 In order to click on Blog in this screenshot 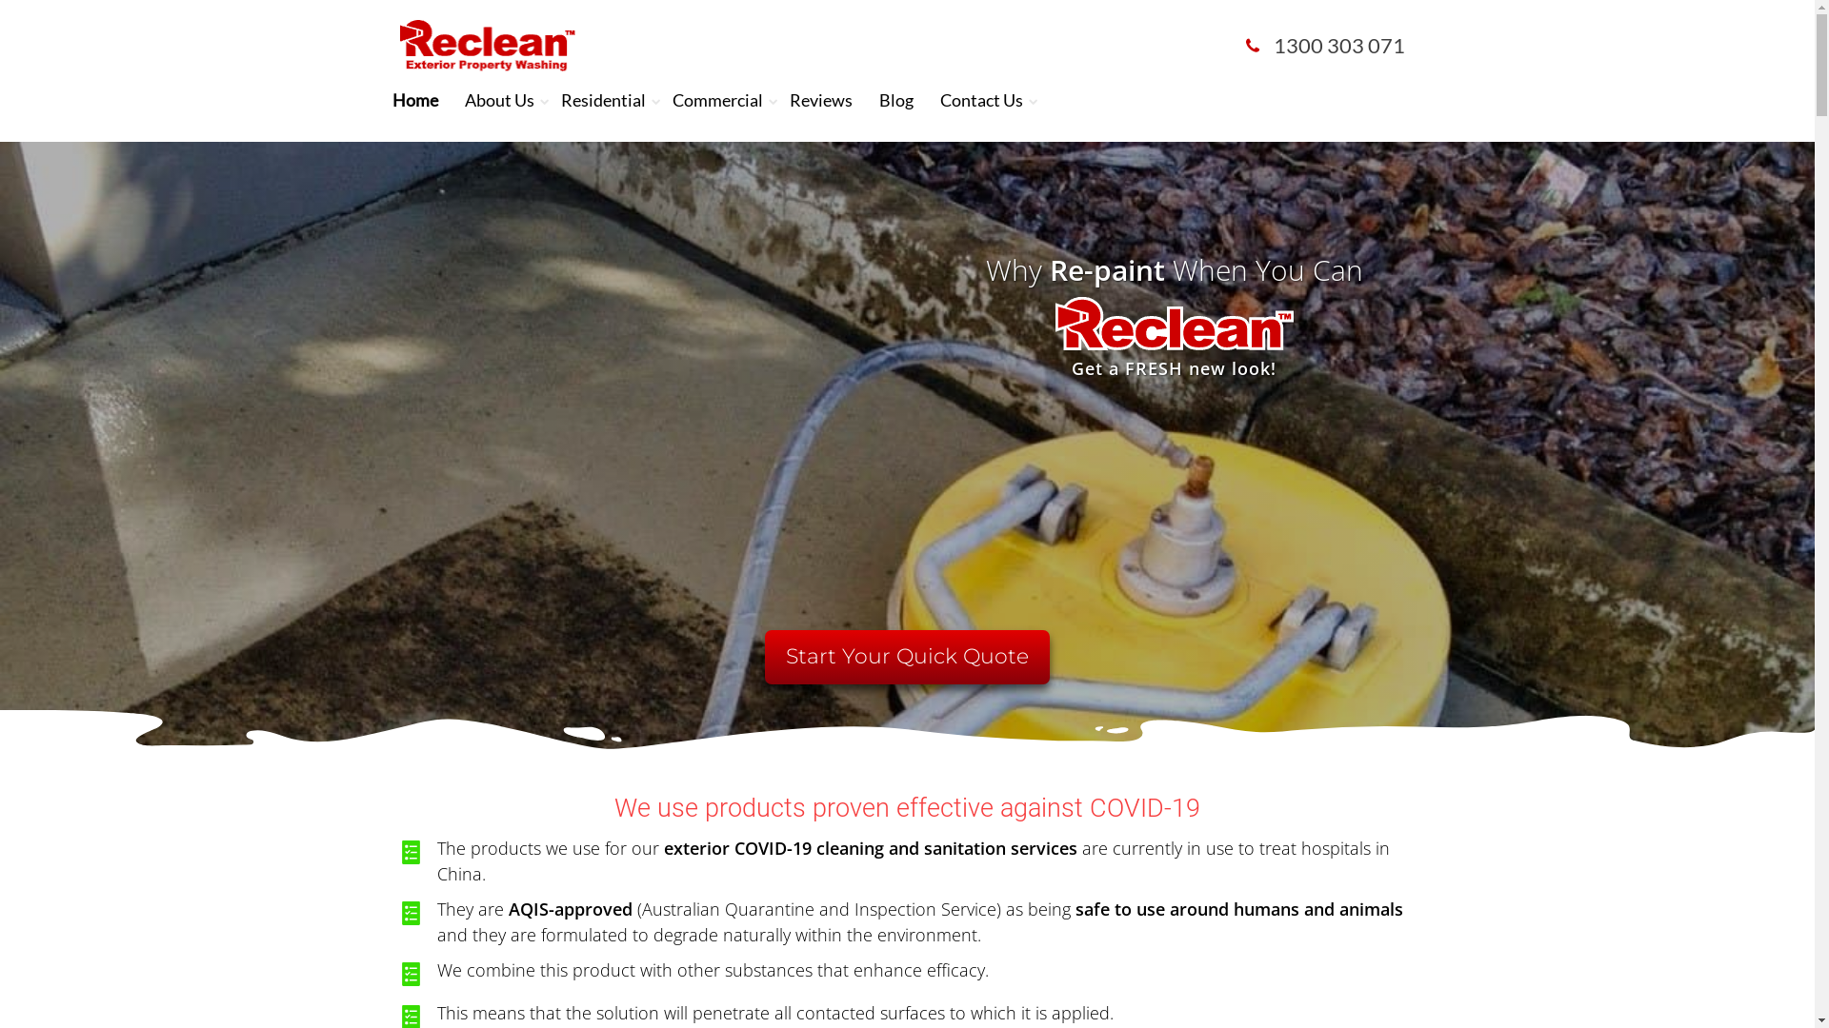, I will do `click(896, 100)`.